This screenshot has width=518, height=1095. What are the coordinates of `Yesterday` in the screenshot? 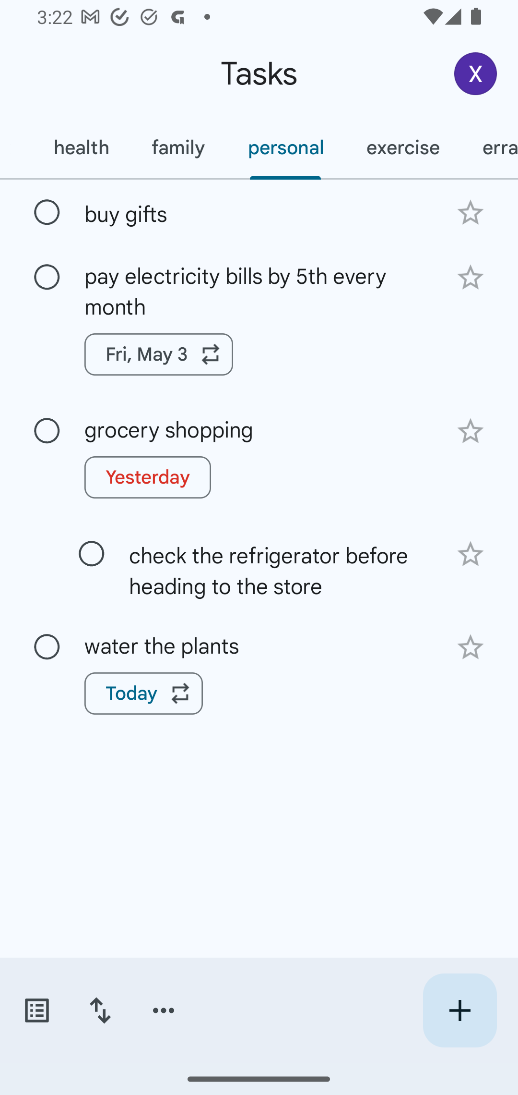 It's located at (148, 477).